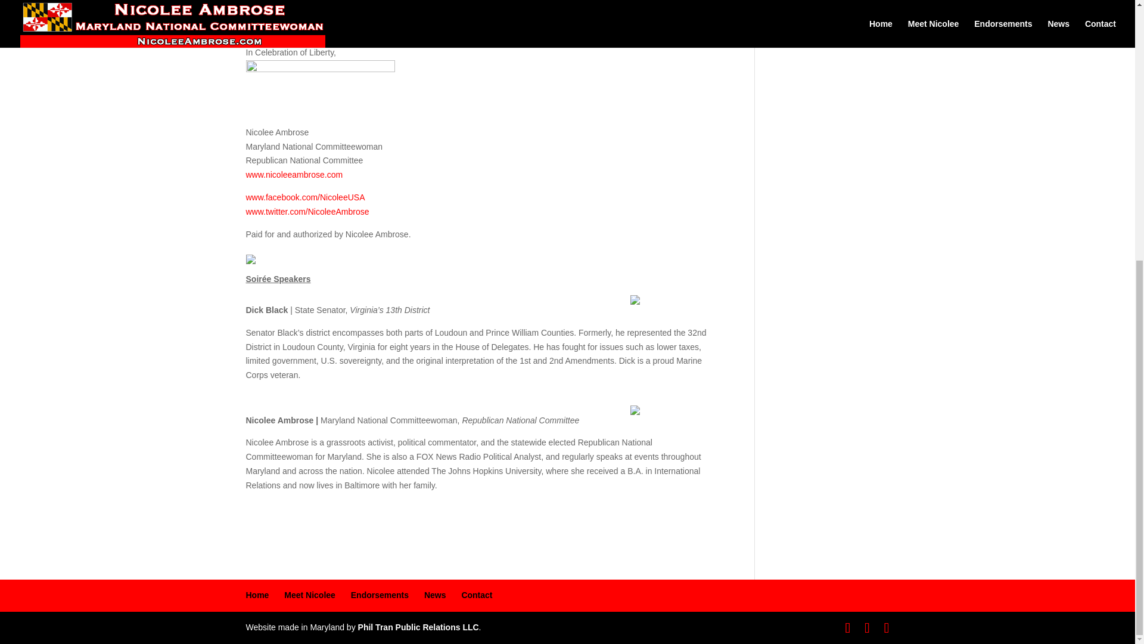 The width and height of the screenshot is (1144, 644). Describe the element at coordinates (435, 595) in the screenshot. I see `News` at that location.